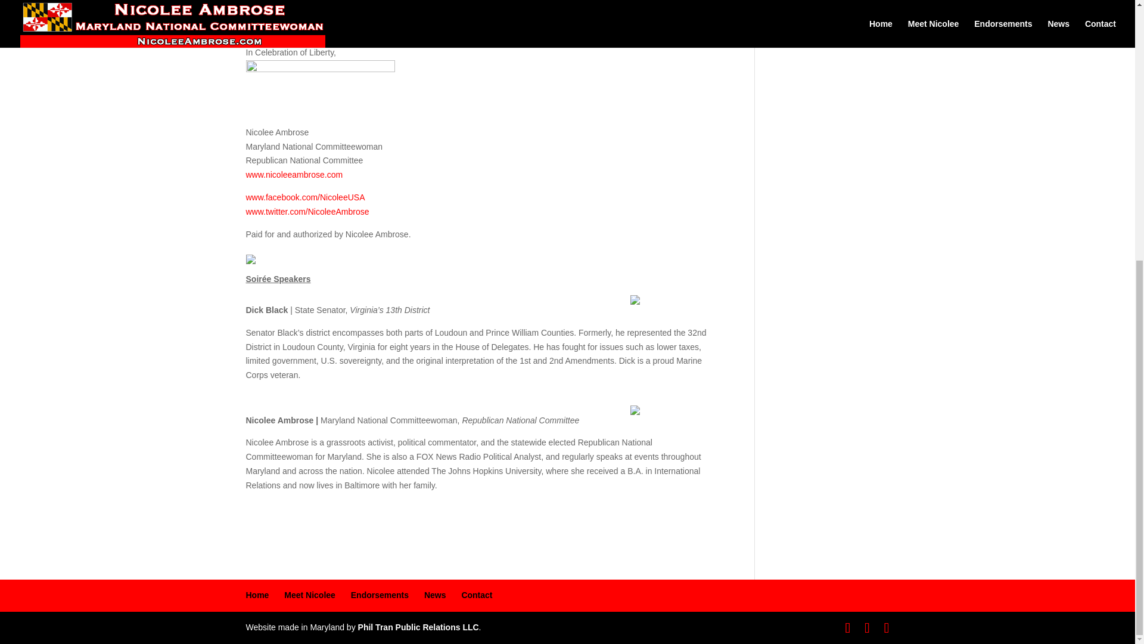 The width and height of the screenshot is (1144, 644). Describe the element at coordinates (435, 595) in the screenshot. I see `News` at that location.